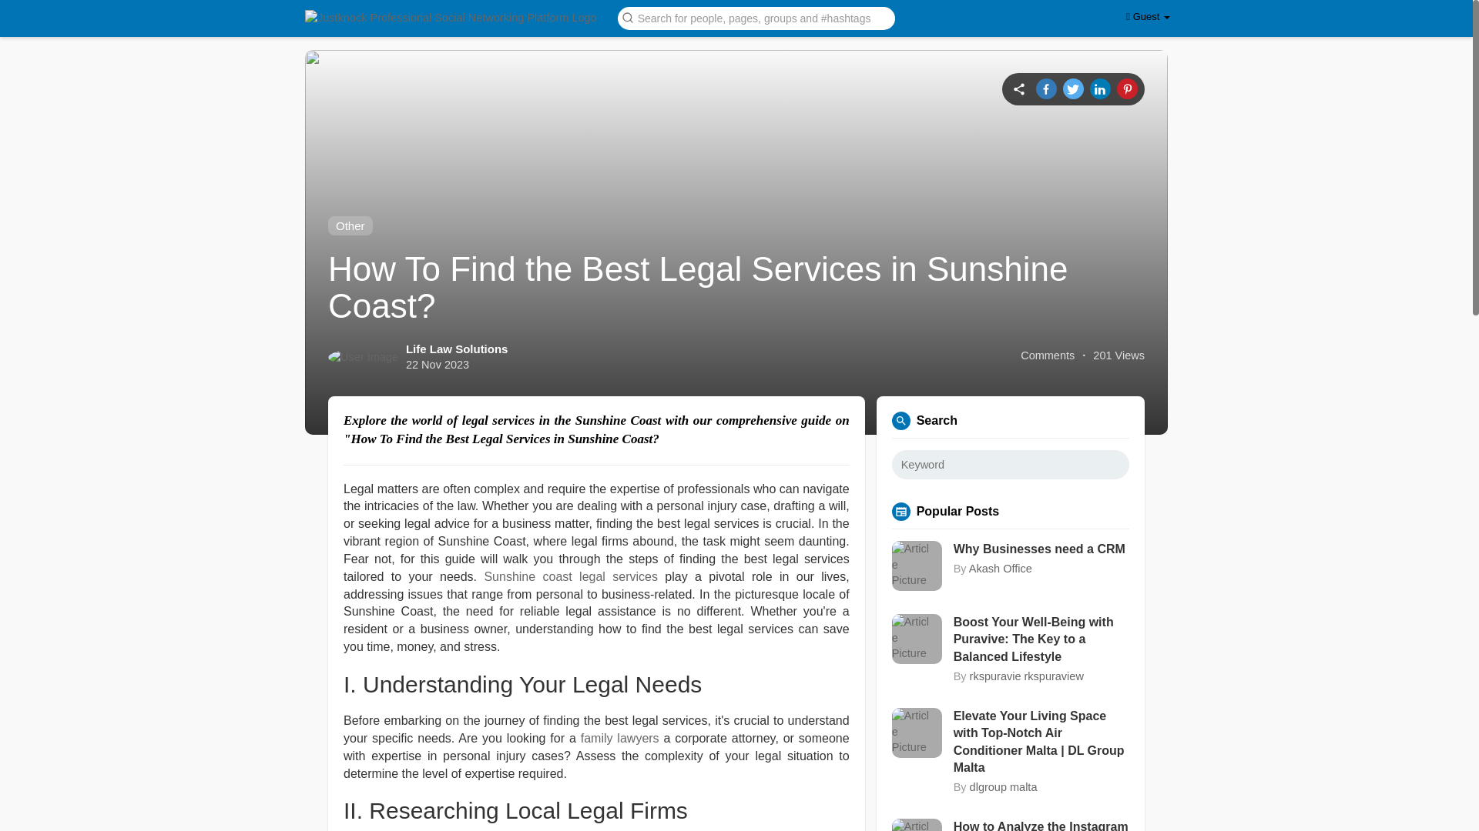  What do you see at coordinates (1046, 88) in the screenshot?
I see `Facebook` at bounding box center [1046, 88].